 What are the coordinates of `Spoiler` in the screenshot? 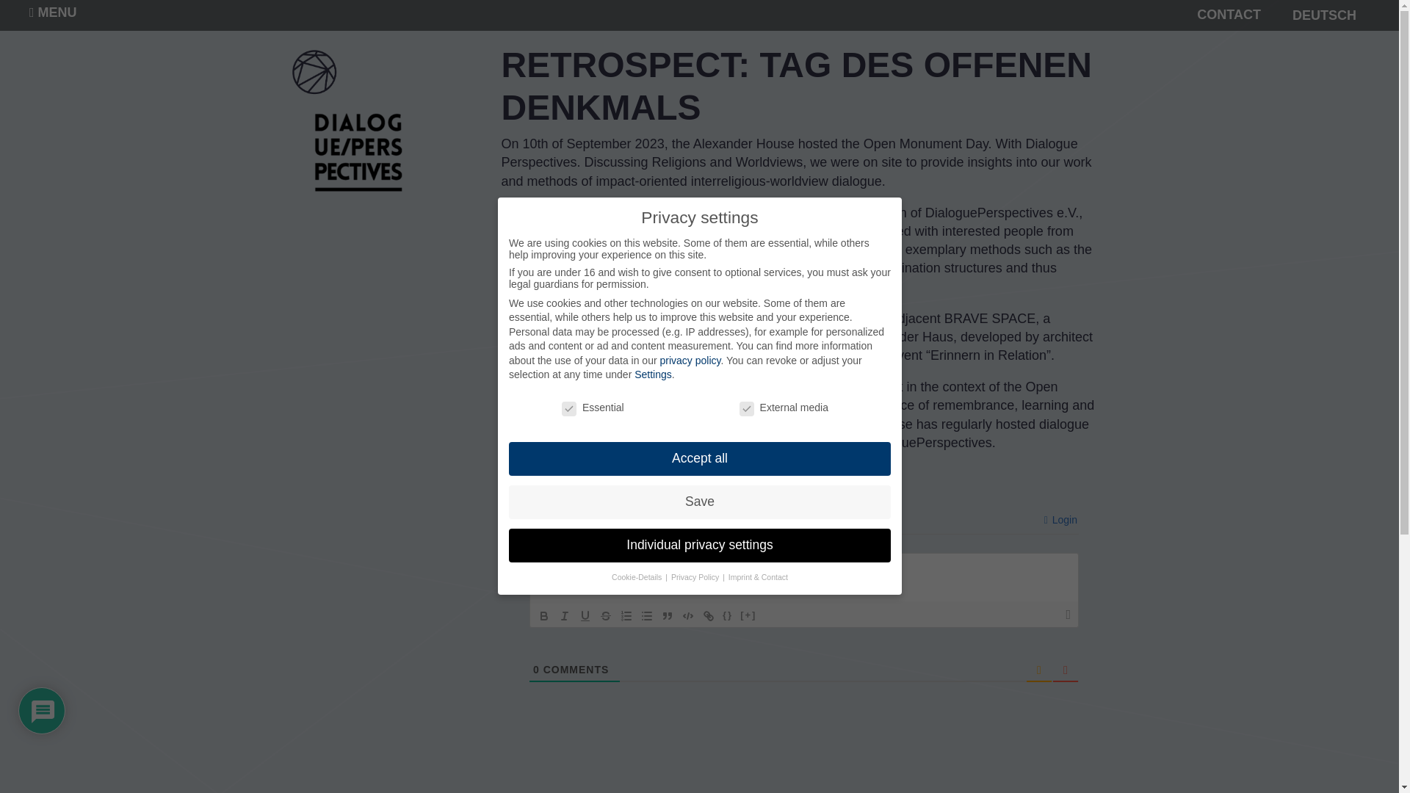 It's located at (748, 616).